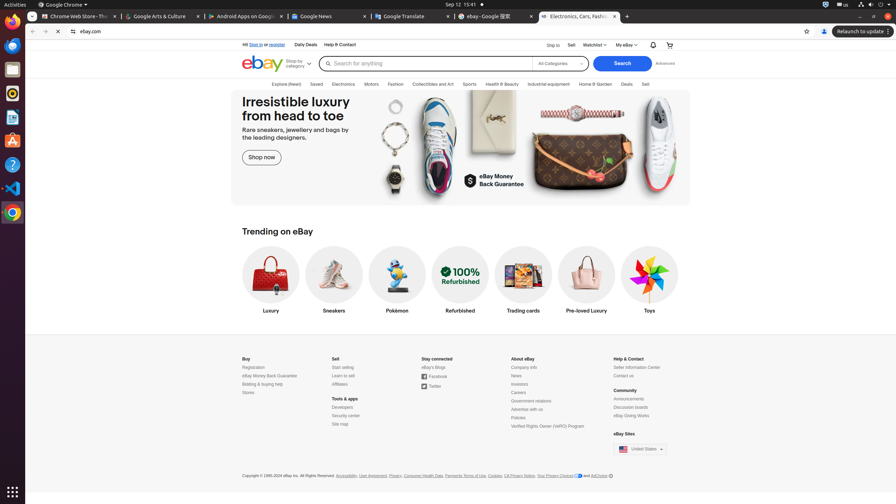  I want to click on eBay Home, so click(262, 64).